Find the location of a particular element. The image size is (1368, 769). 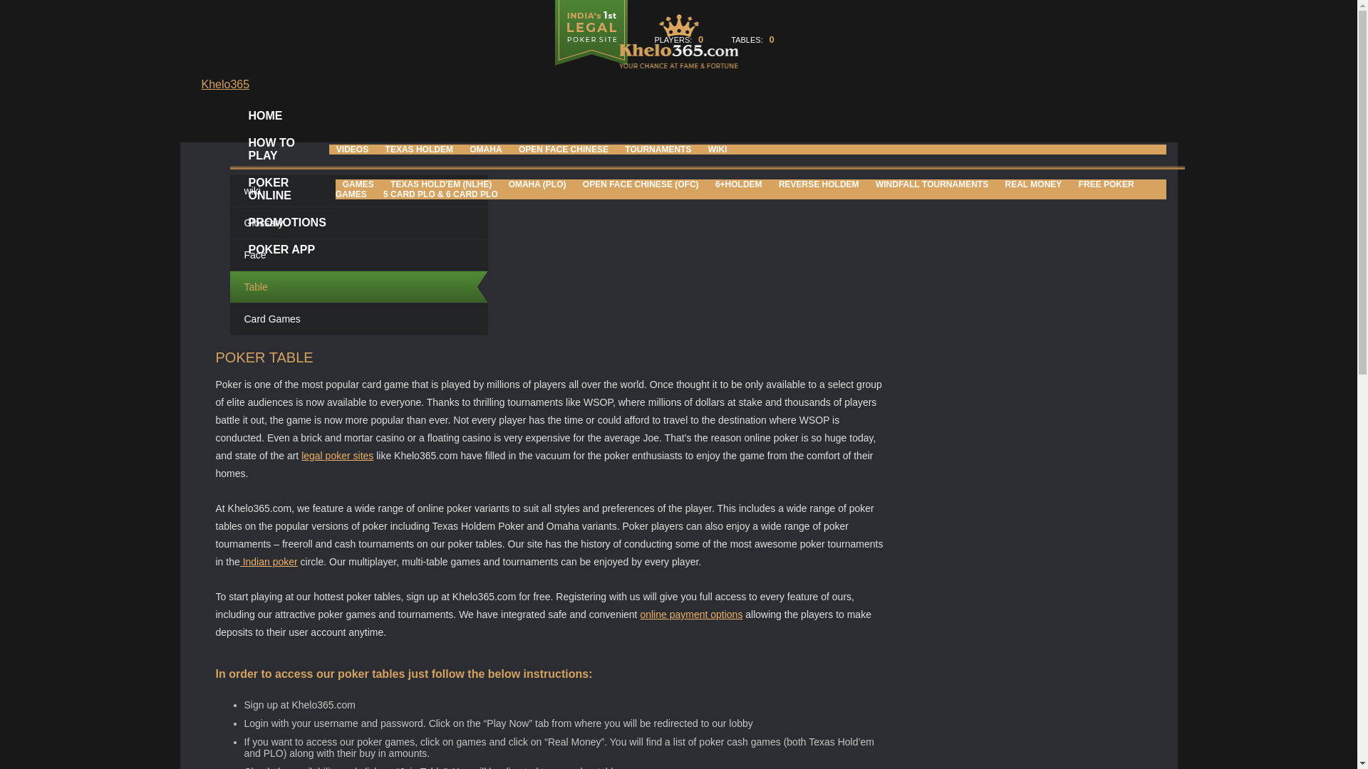

TEXAS HOLDEM is located at coordinates (419, 150).